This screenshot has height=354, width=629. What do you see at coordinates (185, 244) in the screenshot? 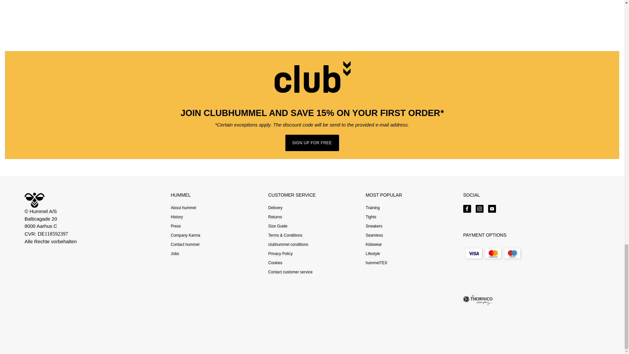
I see `Go to Contact` at bounding box center [185, 244].